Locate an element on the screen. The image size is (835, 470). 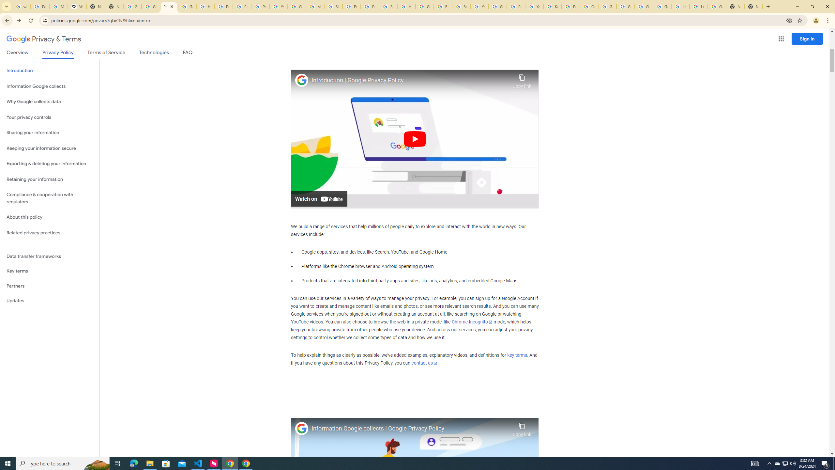
Google Account Help is located at coordinates (498, 7).